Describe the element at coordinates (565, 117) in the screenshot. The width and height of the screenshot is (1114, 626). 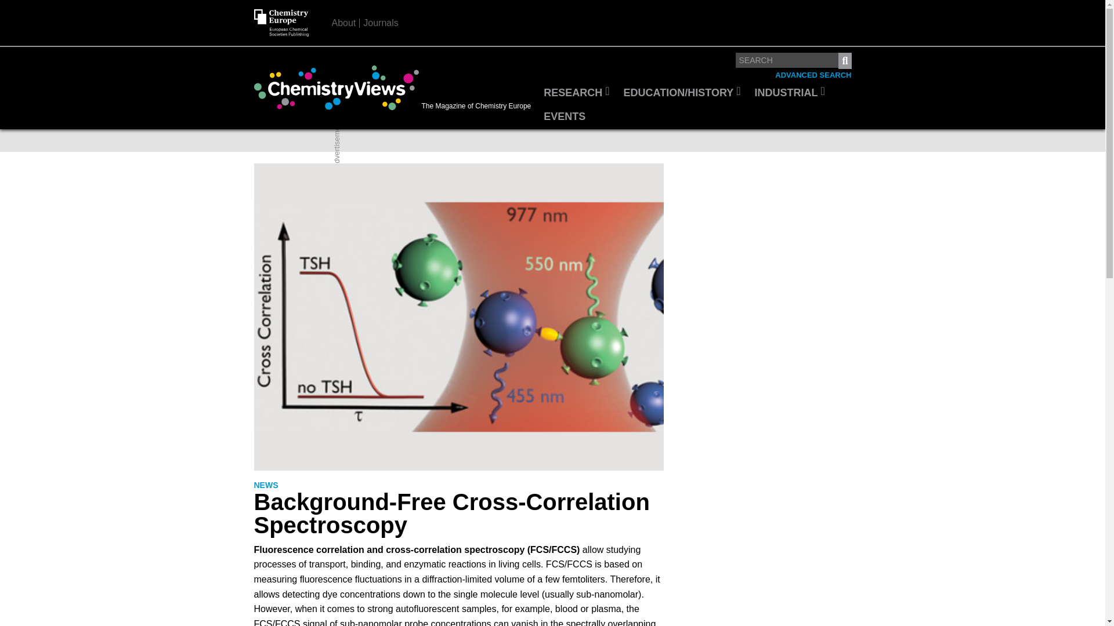
I see `EVENTS` at that location.